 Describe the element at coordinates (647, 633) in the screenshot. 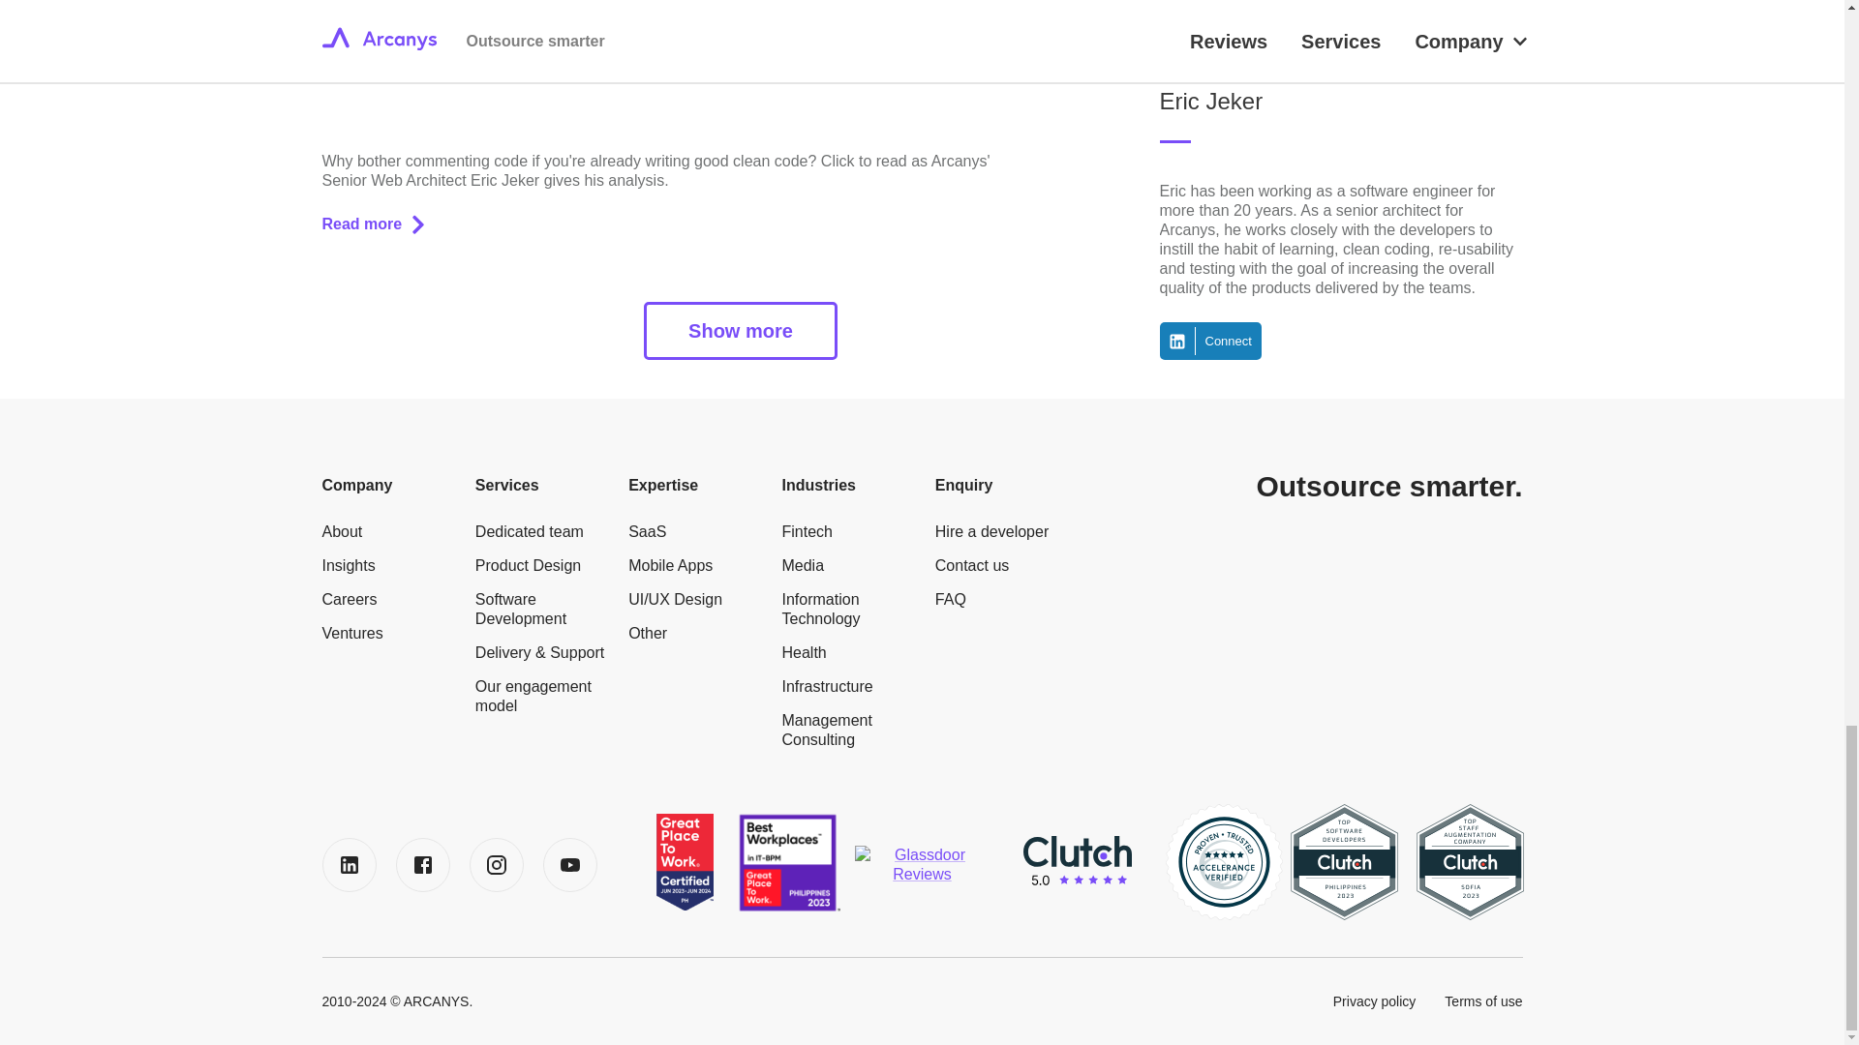

I see `Other` at that location.